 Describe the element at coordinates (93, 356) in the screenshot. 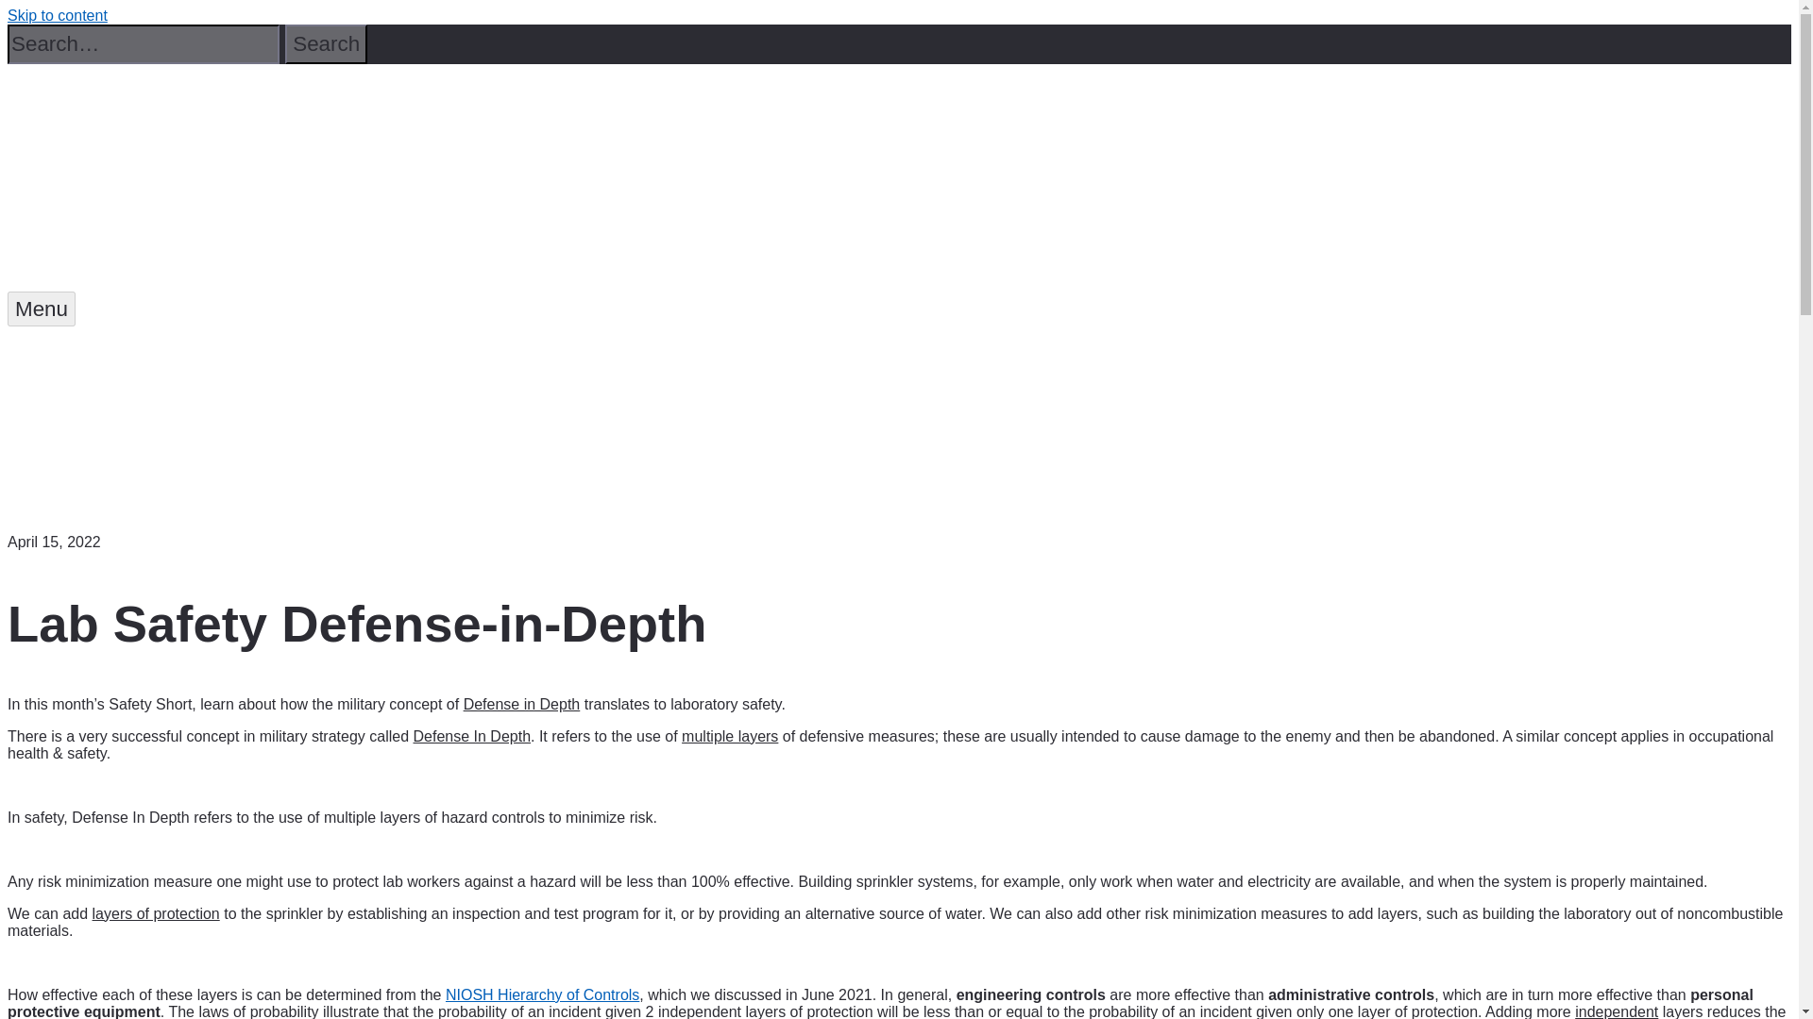

I see `Welcome!` at that location.